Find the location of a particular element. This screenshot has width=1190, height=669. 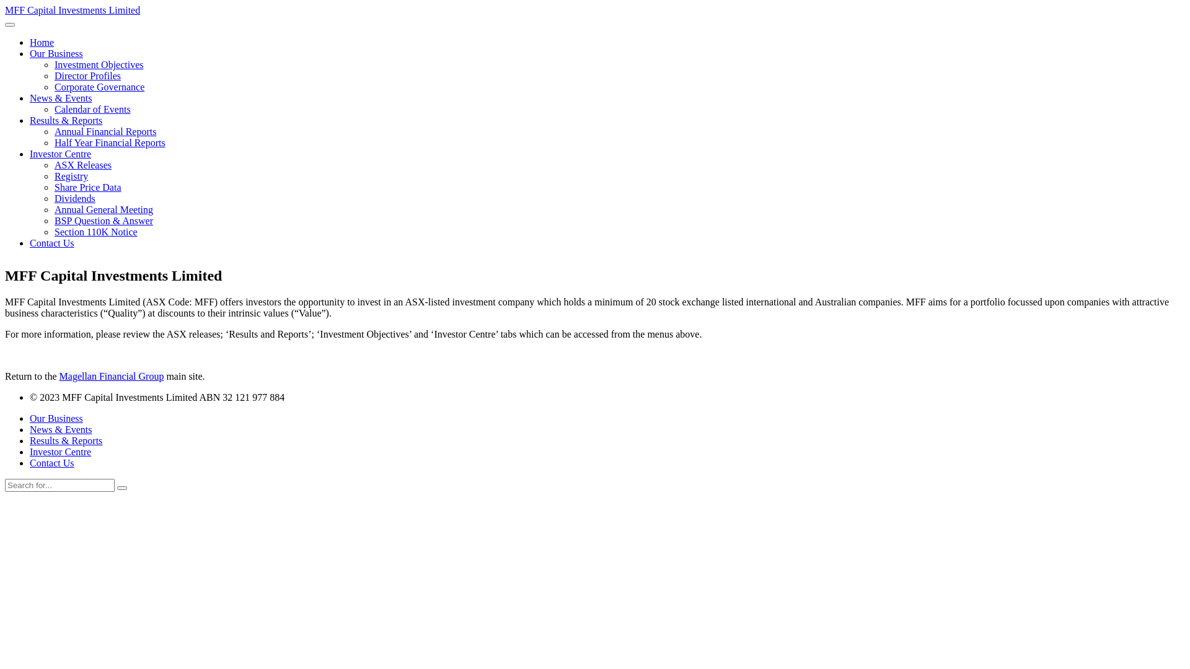

Contact Us is located at coordinates (52, 463).